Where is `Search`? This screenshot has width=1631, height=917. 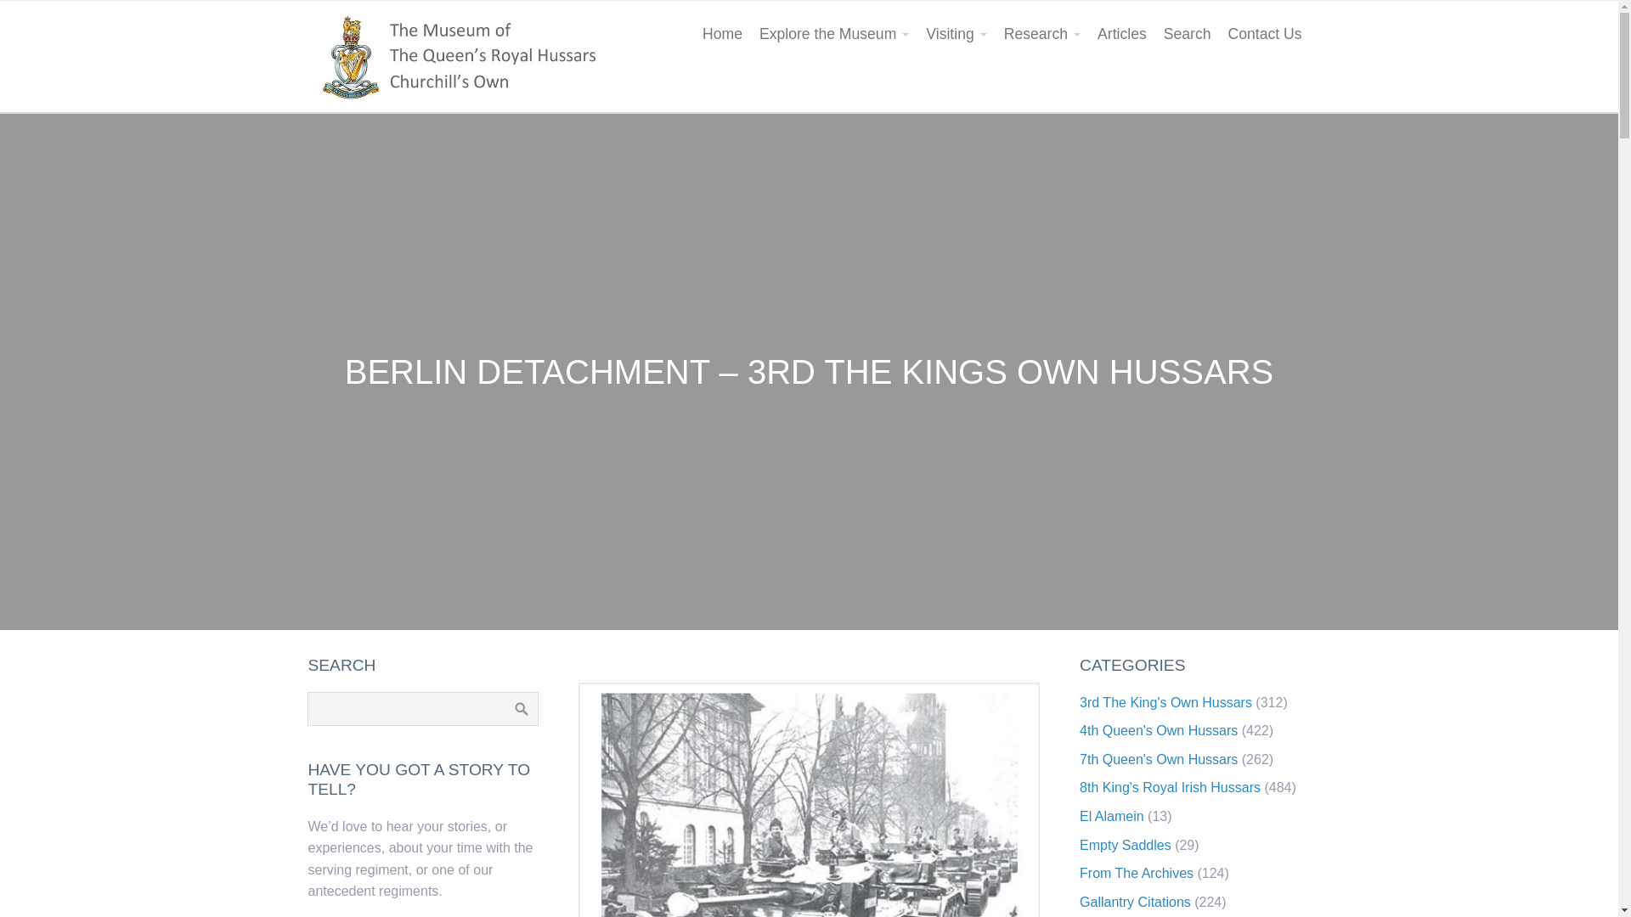
Search is located at coordinates (1188, 34).